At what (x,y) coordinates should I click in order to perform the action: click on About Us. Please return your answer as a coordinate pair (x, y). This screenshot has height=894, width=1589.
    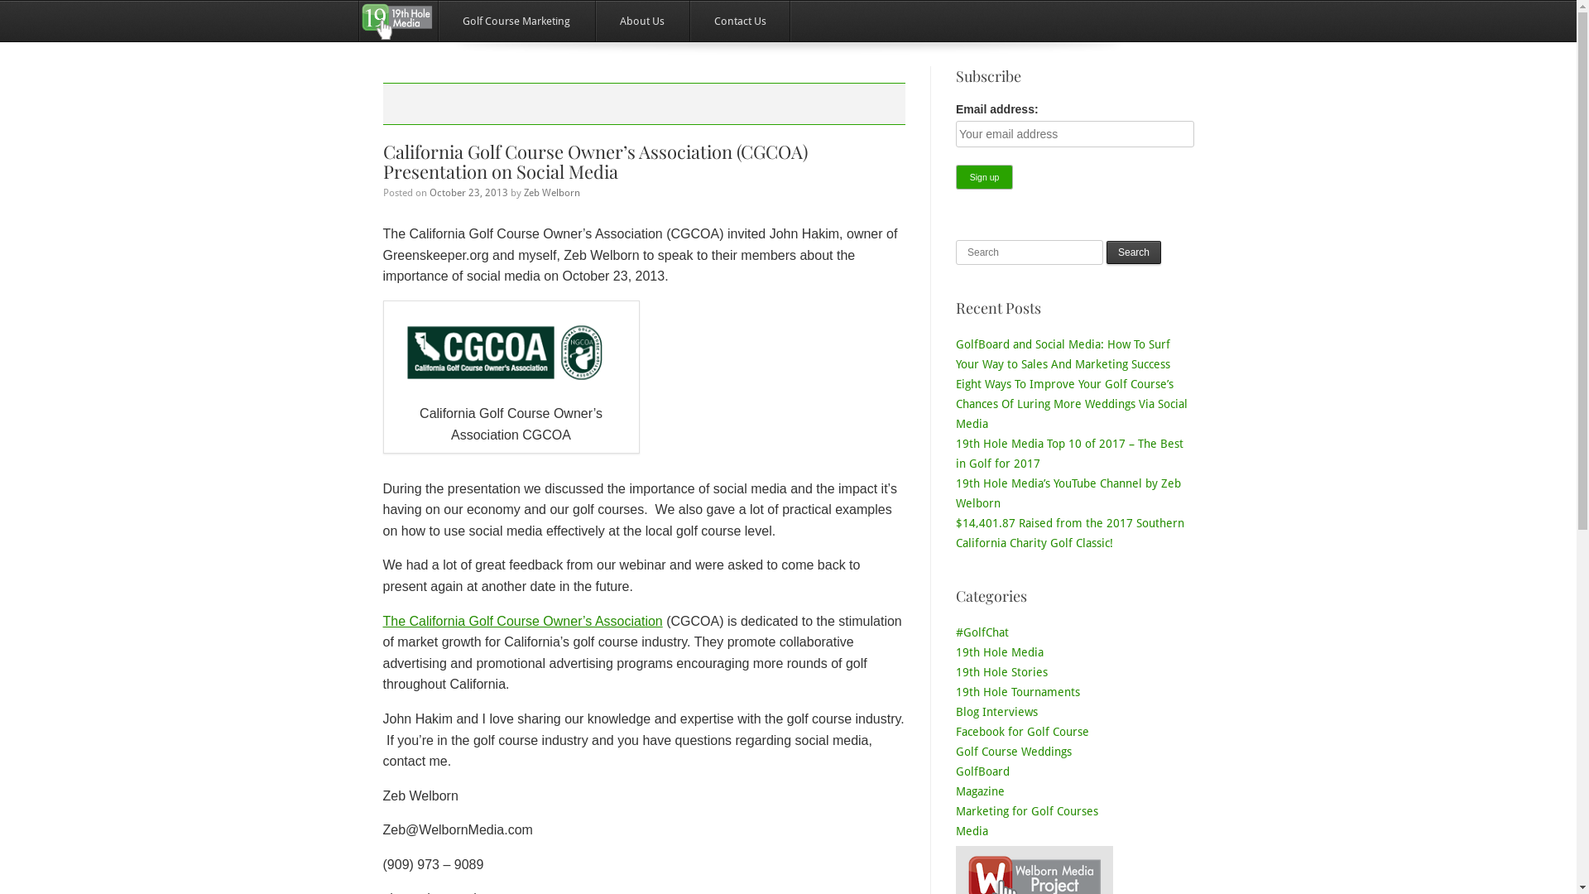
    Looking at the image, I should click on (641, 22).